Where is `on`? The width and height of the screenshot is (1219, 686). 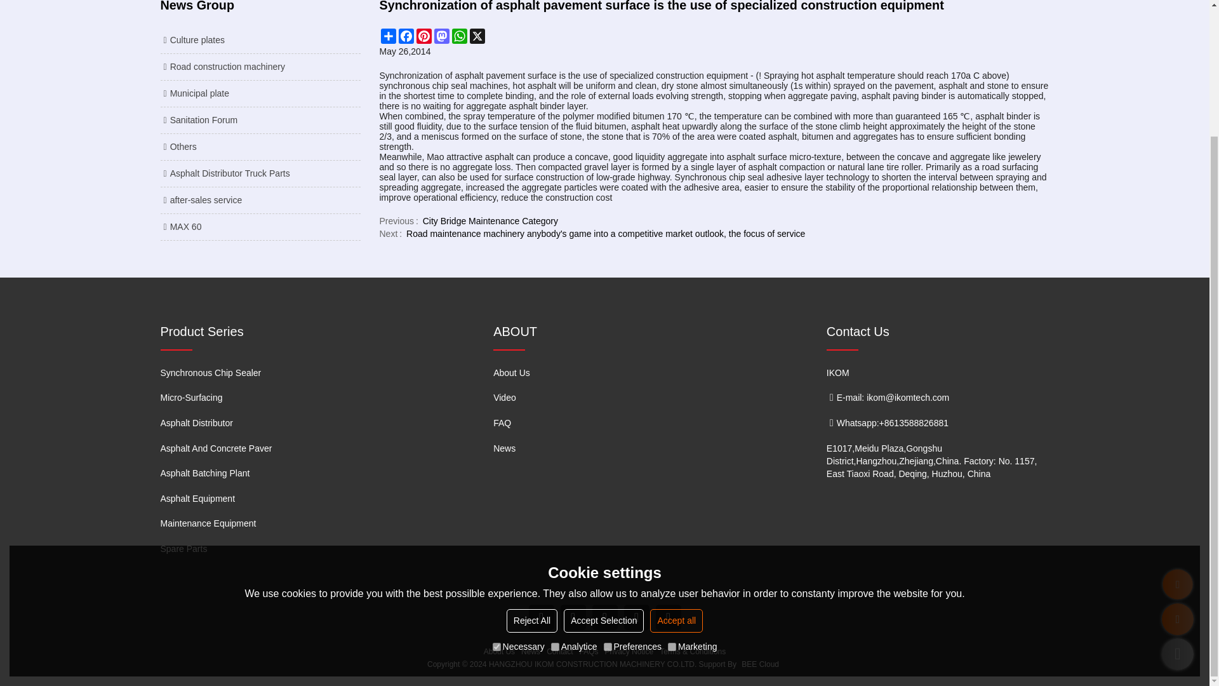
on is located at coordinates (672, 485).